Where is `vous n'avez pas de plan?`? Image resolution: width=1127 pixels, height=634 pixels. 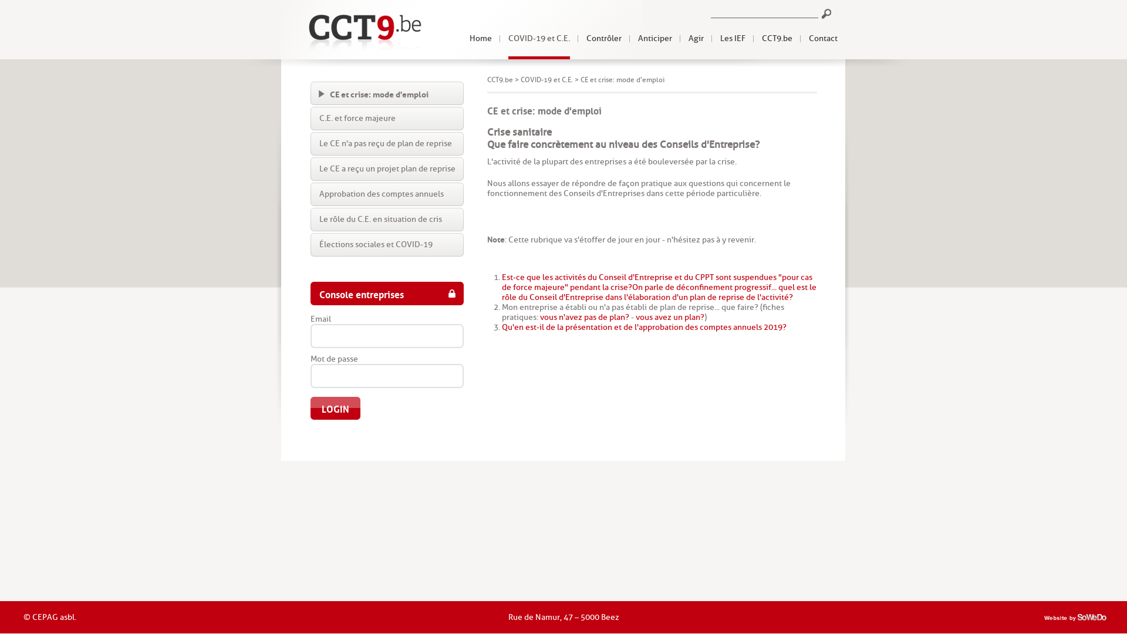 vous n'avez pas de plan? is located at coordinates (585, 317).